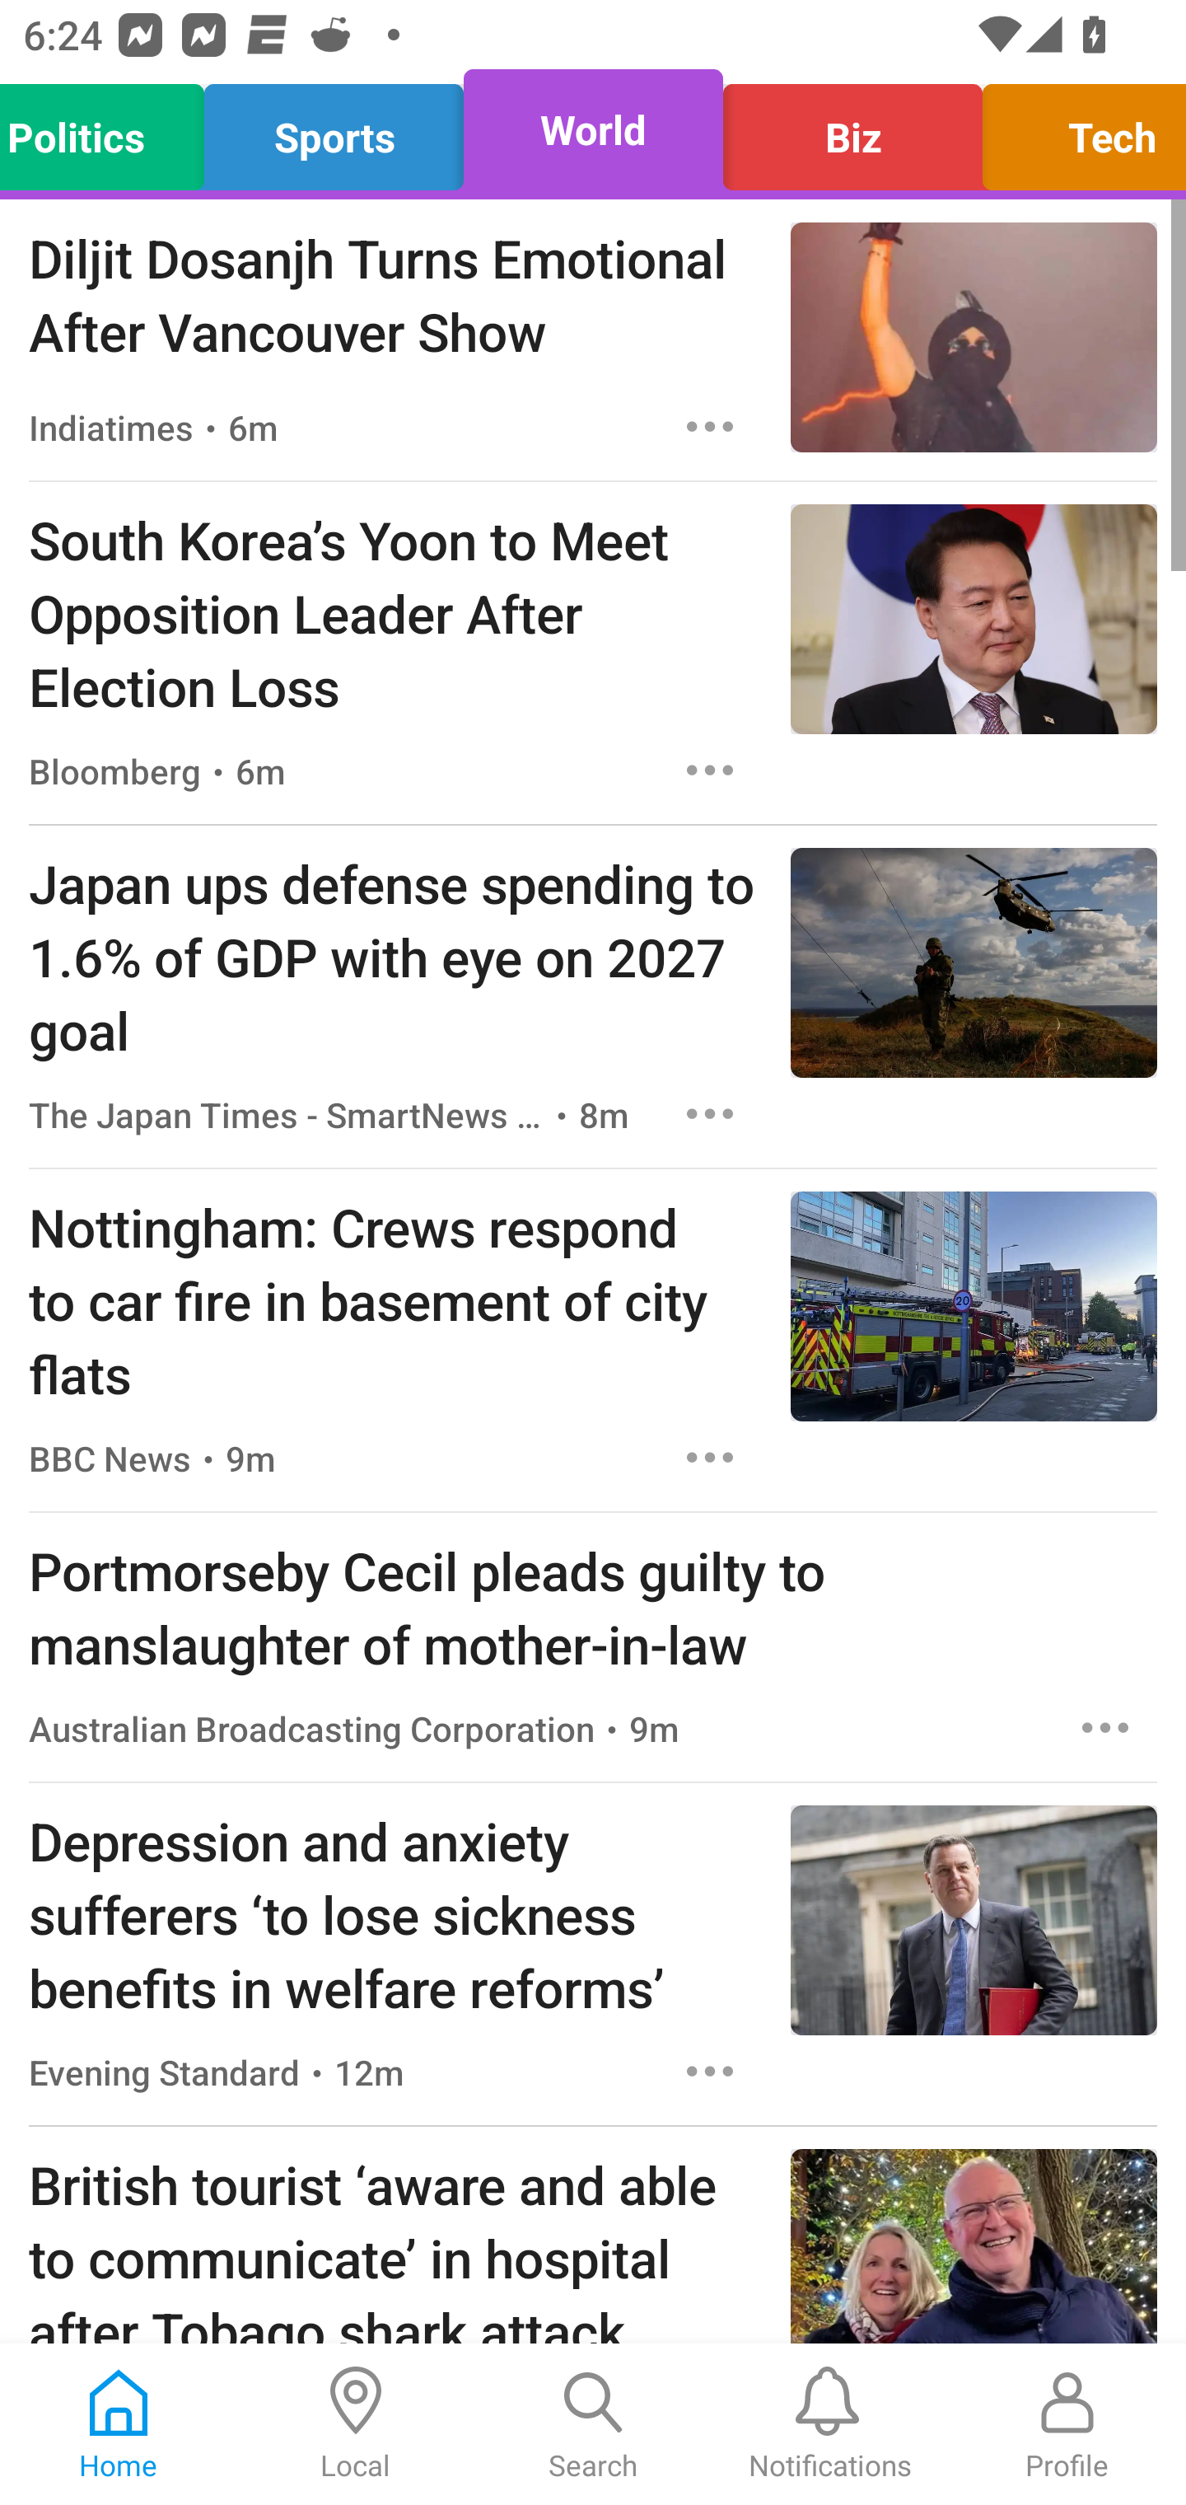 Image resolution: width=1186 pixels, height=2505 pixels. I want to click on Sports, so click(334, 130).